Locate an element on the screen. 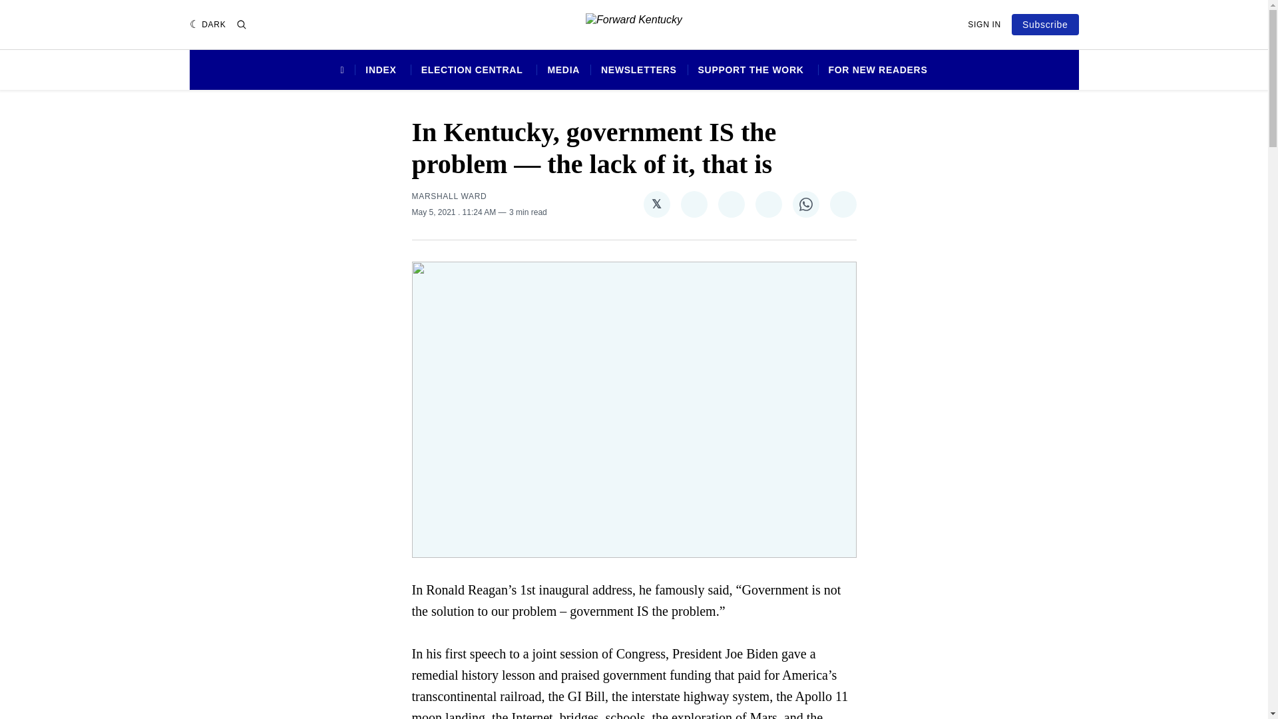  INDEX is located at coordinates (381, 70).